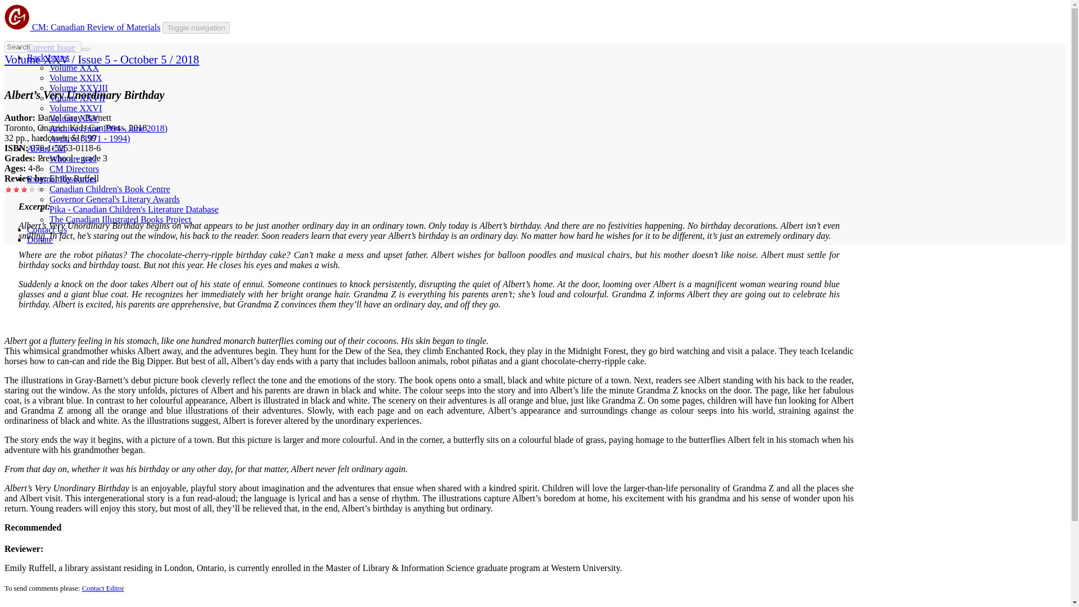  Describe the element at coordinates (108, 128) in the screenshot. I see `CM archive from 1994 to 2018` at that location.